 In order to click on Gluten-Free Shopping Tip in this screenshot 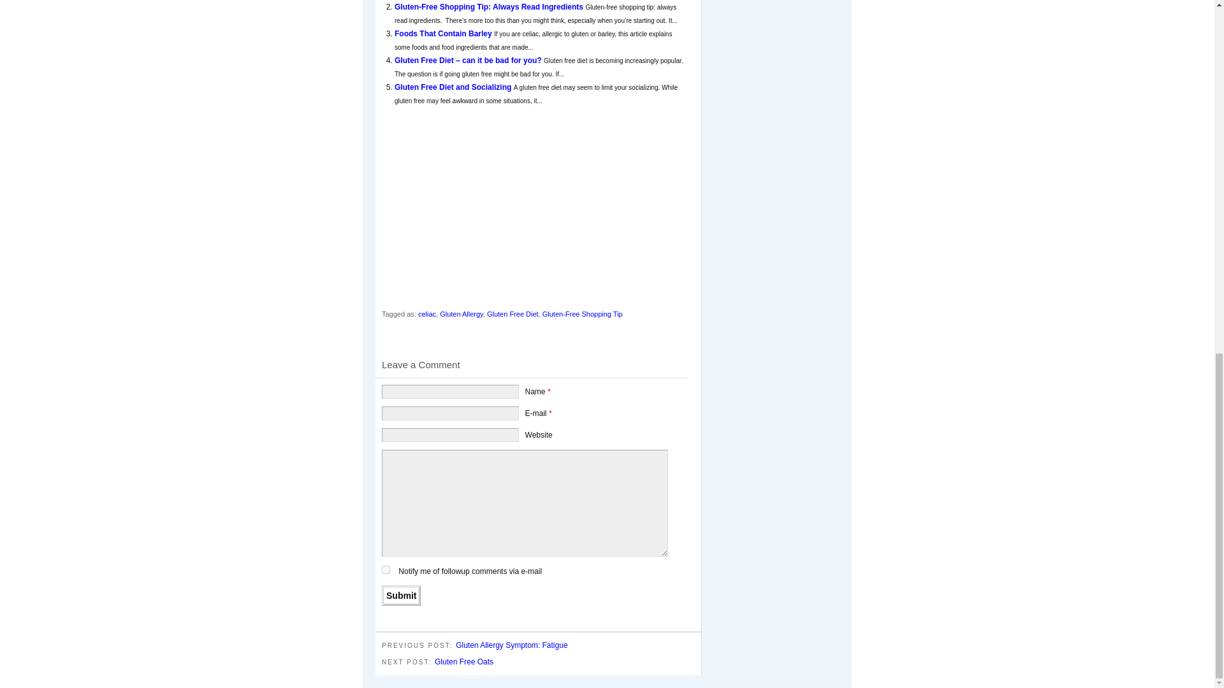, I will do `click(583, 313)`.